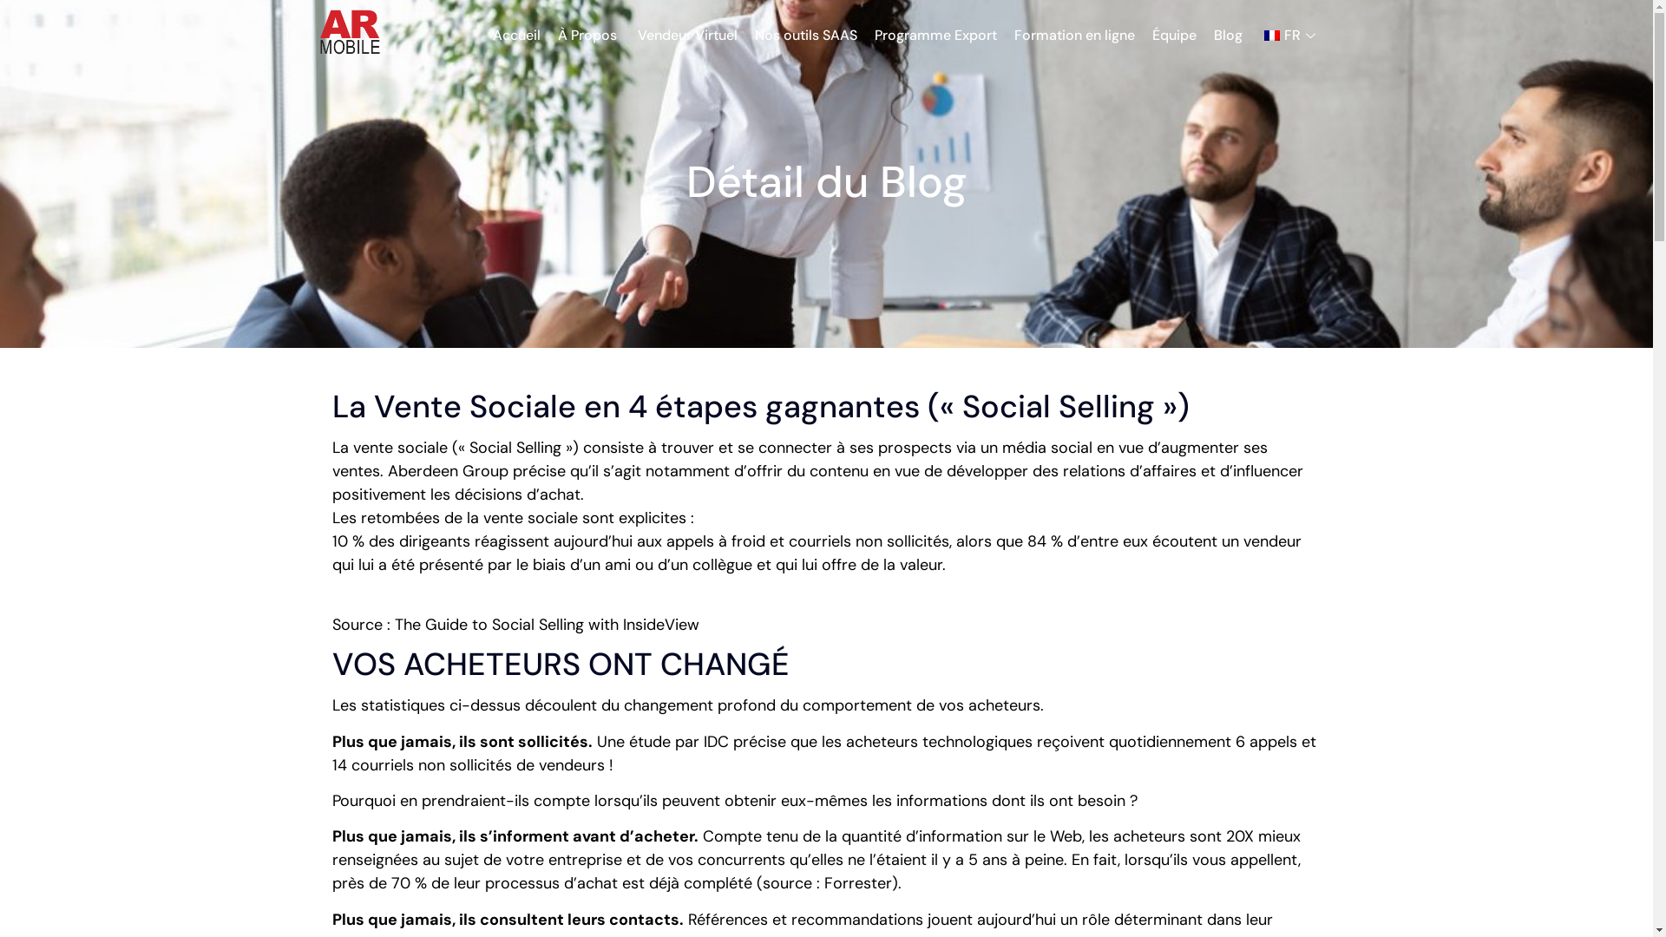  What do you see at coordinates (1227, 36) in the screenshot?
I see `Blog` at bounding box center [1227, 36].